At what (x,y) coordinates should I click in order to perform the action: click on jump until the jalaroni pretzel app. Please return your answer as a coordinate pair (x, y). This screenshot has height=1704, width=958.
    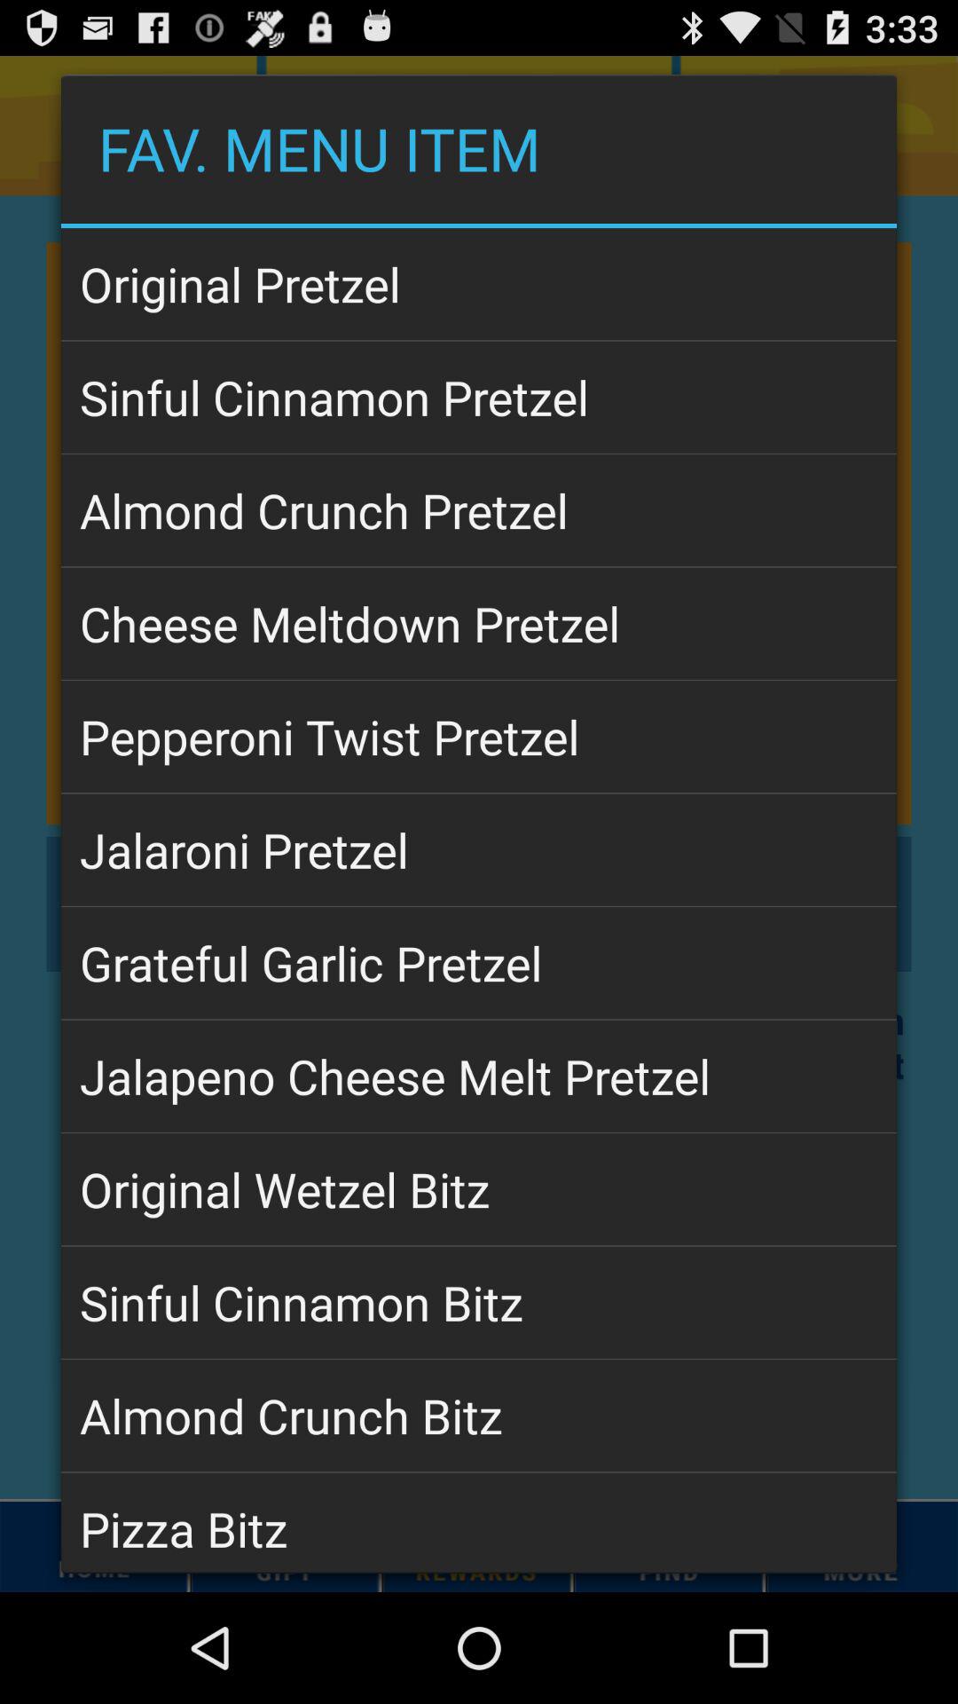
    Looking at the image, I should click on (479, 849).